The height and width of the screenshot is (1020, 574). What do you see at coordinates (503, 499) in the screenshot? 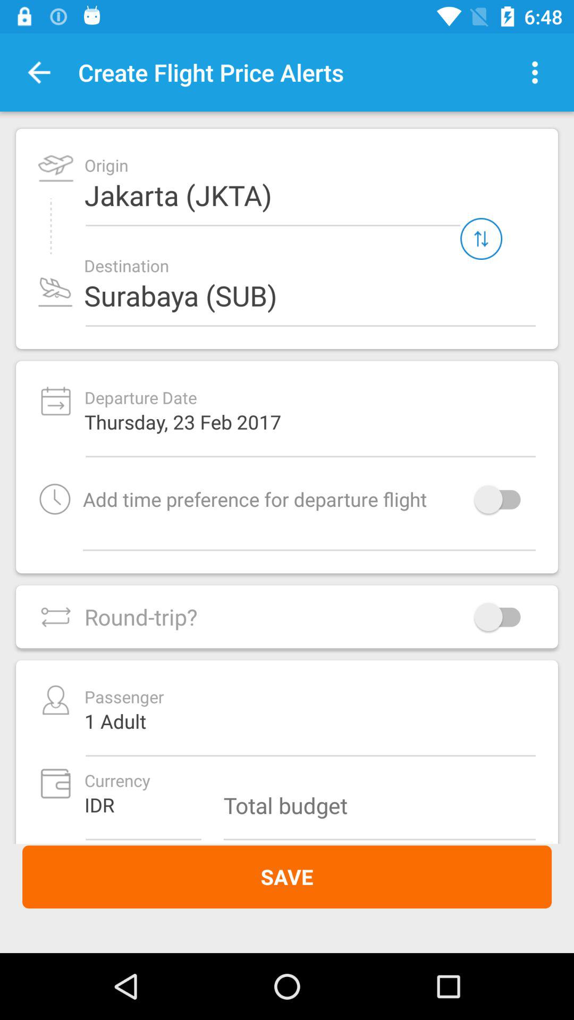
I see `turn on` at bounding box center [503, 499].